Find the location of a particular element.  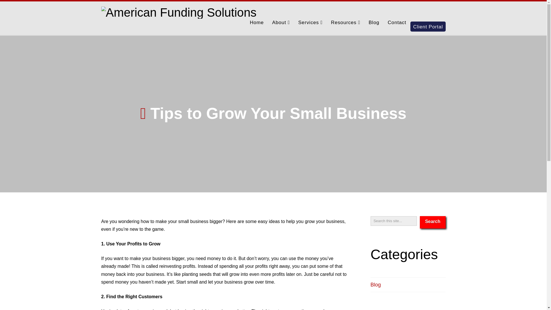

About is located at coordinates (281, 27).